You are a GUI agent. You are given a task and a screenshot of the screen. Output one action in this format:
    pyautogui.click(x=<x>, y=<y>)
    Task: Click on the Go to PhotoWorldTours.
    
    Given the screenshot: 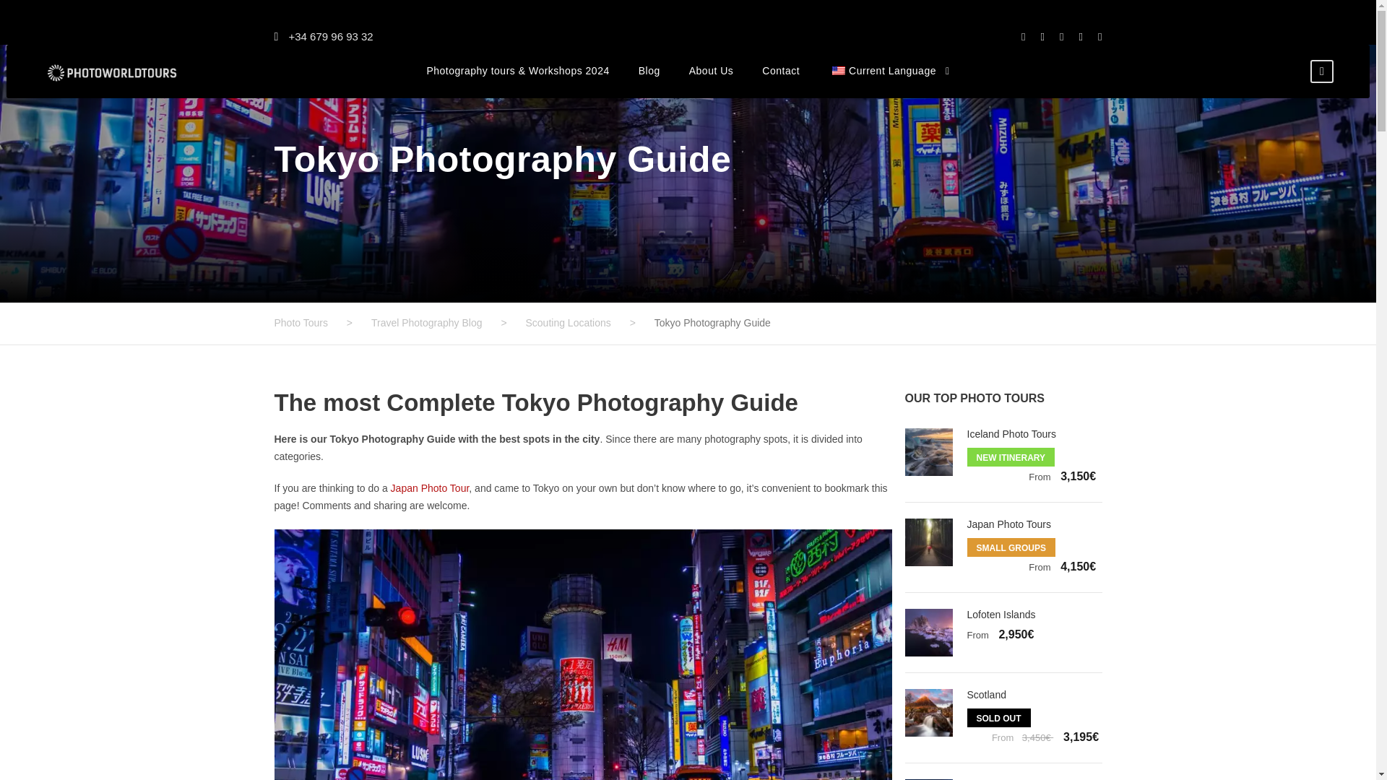 What is the action you would take?
    pyautogui.click(x=301, y=322)
    